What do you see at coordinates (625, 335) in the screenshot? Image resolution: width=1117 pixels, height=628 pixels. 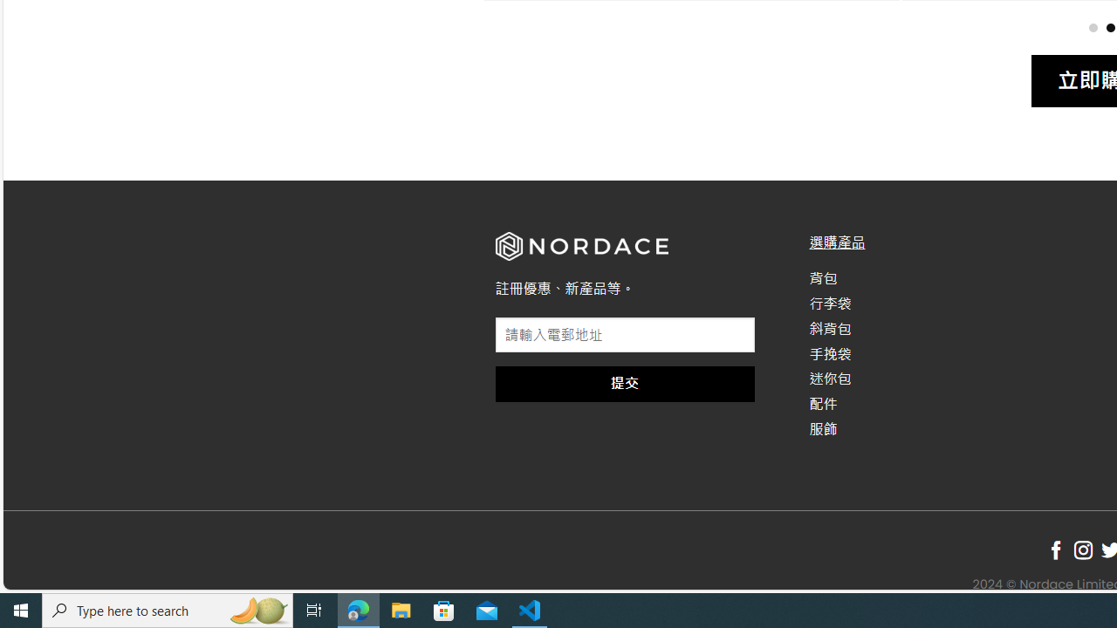 I see `AutomationID: input_4_1` at bounding box center [625, 335].